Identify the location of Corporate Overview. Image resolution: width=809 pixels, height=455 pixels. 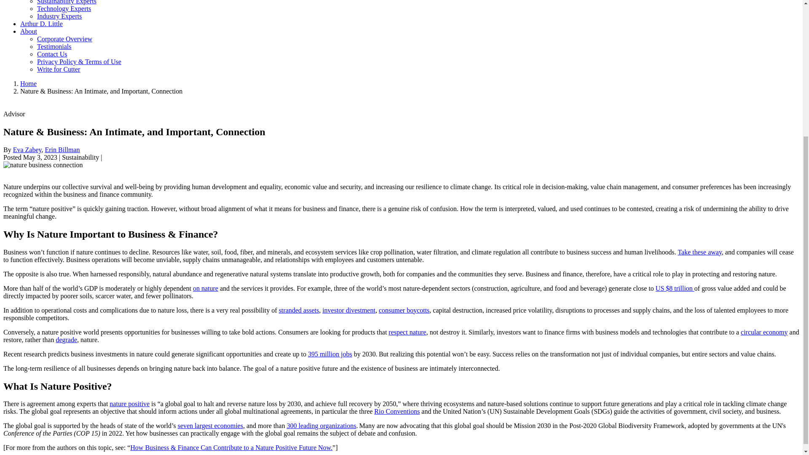
(64, 39).